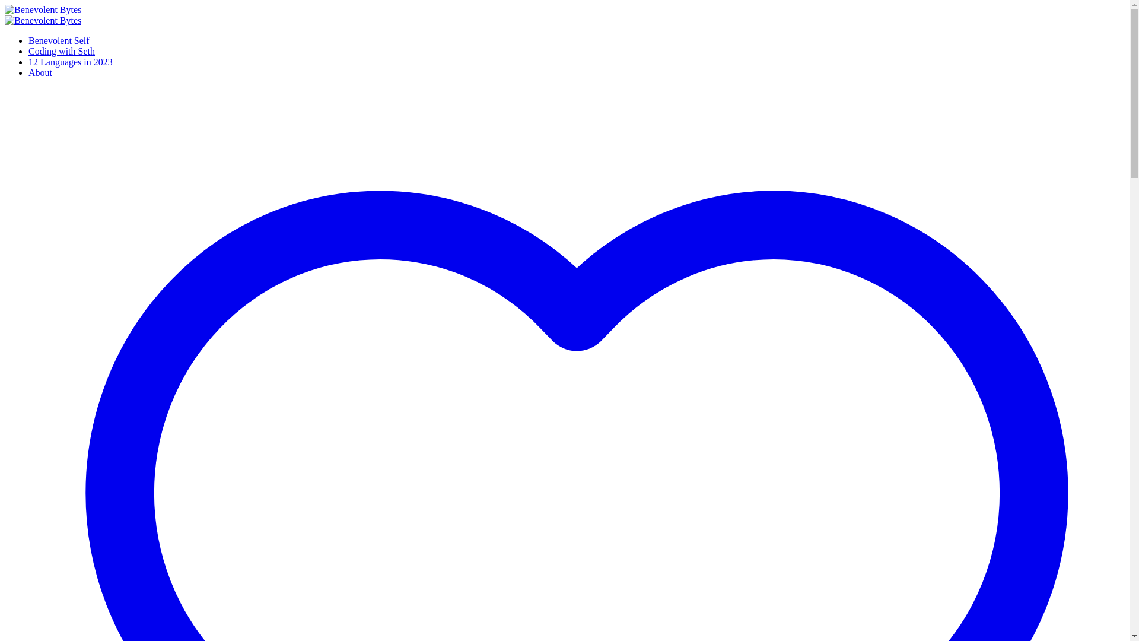 The width and height of the screenshot is (1139, 641). What do you see at coordinates (71, 62) in the screenshot?
I see `12 Languages in 2023` at bounding box center [71, 62].